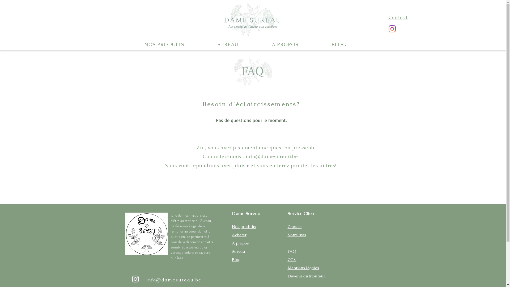  I want to click on Sureau, so click(238, 251).